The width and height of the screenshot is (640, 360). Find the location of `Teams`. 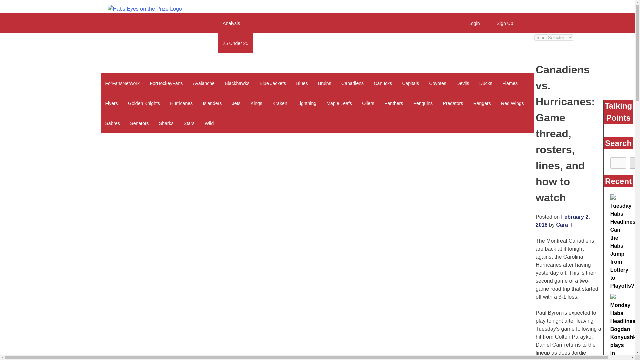

Teams is located at coordinates (111, 63).